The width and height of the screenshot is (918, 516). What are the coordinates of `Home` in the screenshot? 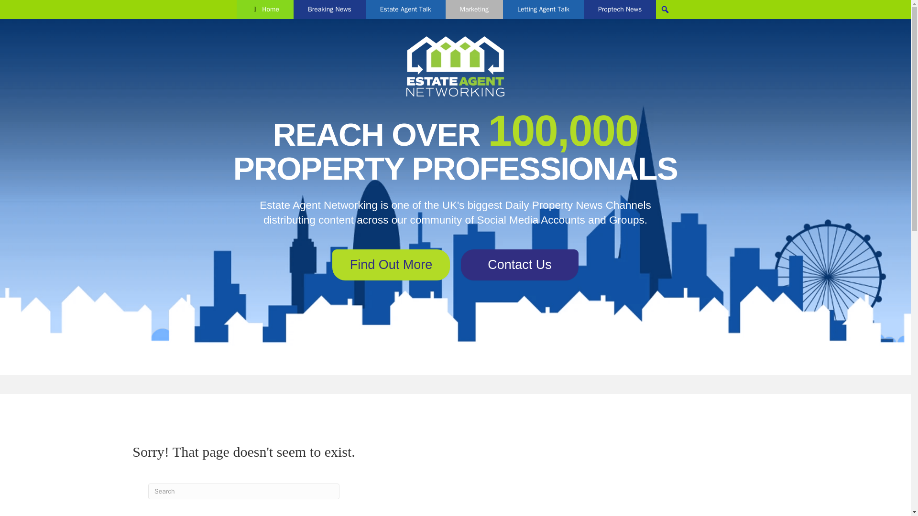 It's located at (265, 10).